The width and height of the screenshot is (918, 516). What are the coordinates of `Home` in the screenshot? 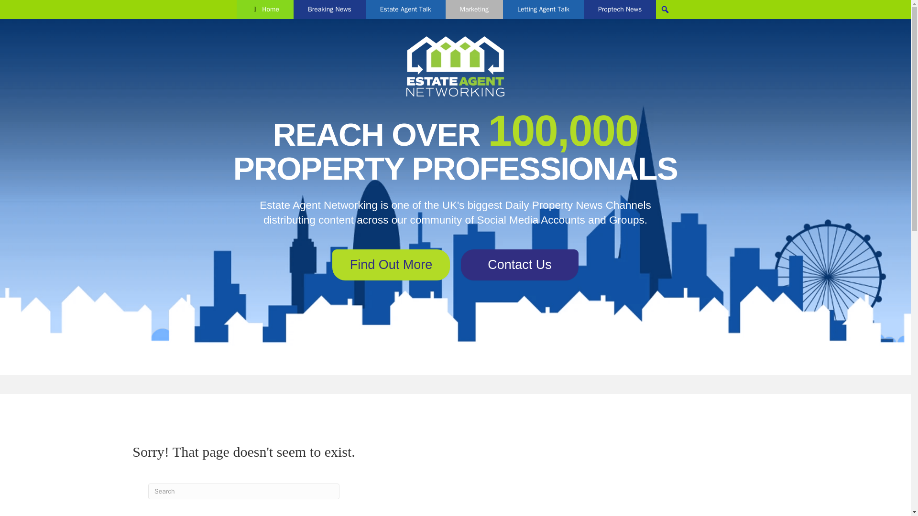 It's located at (265, 10).